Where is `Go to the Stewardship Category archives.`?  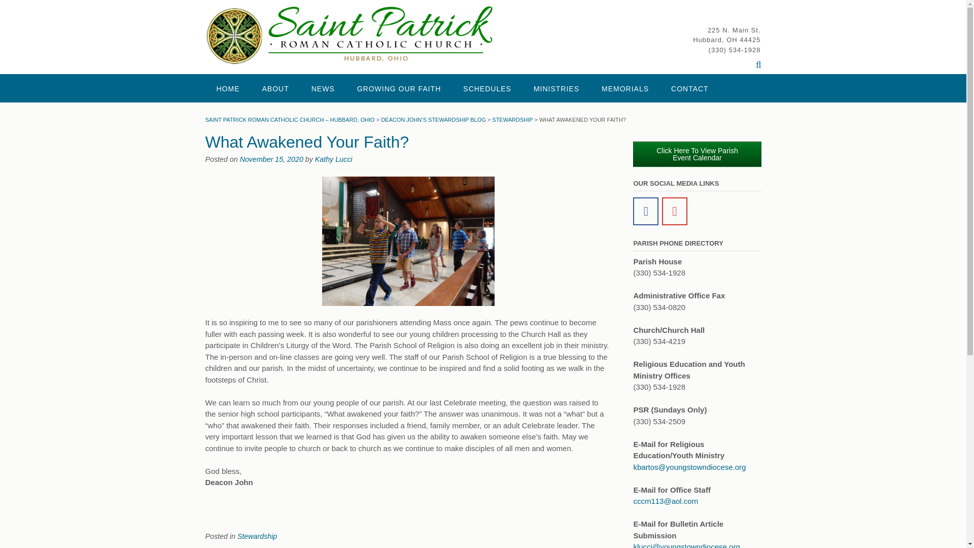 Go to the Stewardship Category archives. is located at coordinates (512, 120).